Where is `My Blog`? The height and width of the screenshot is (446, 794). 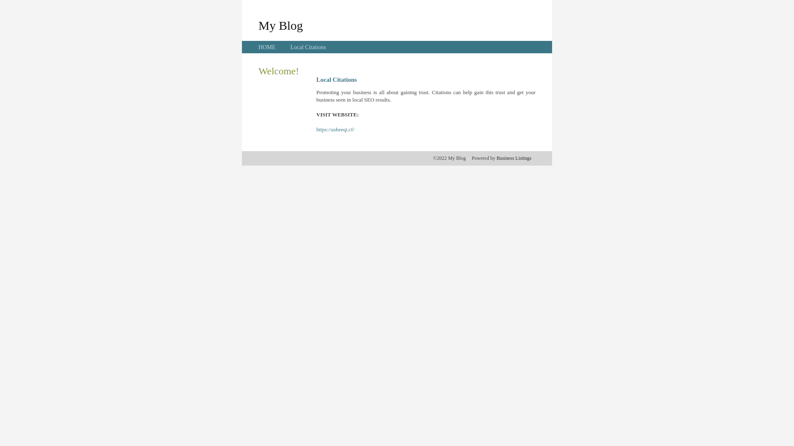
My Blog is located at coordinates (281, 25).